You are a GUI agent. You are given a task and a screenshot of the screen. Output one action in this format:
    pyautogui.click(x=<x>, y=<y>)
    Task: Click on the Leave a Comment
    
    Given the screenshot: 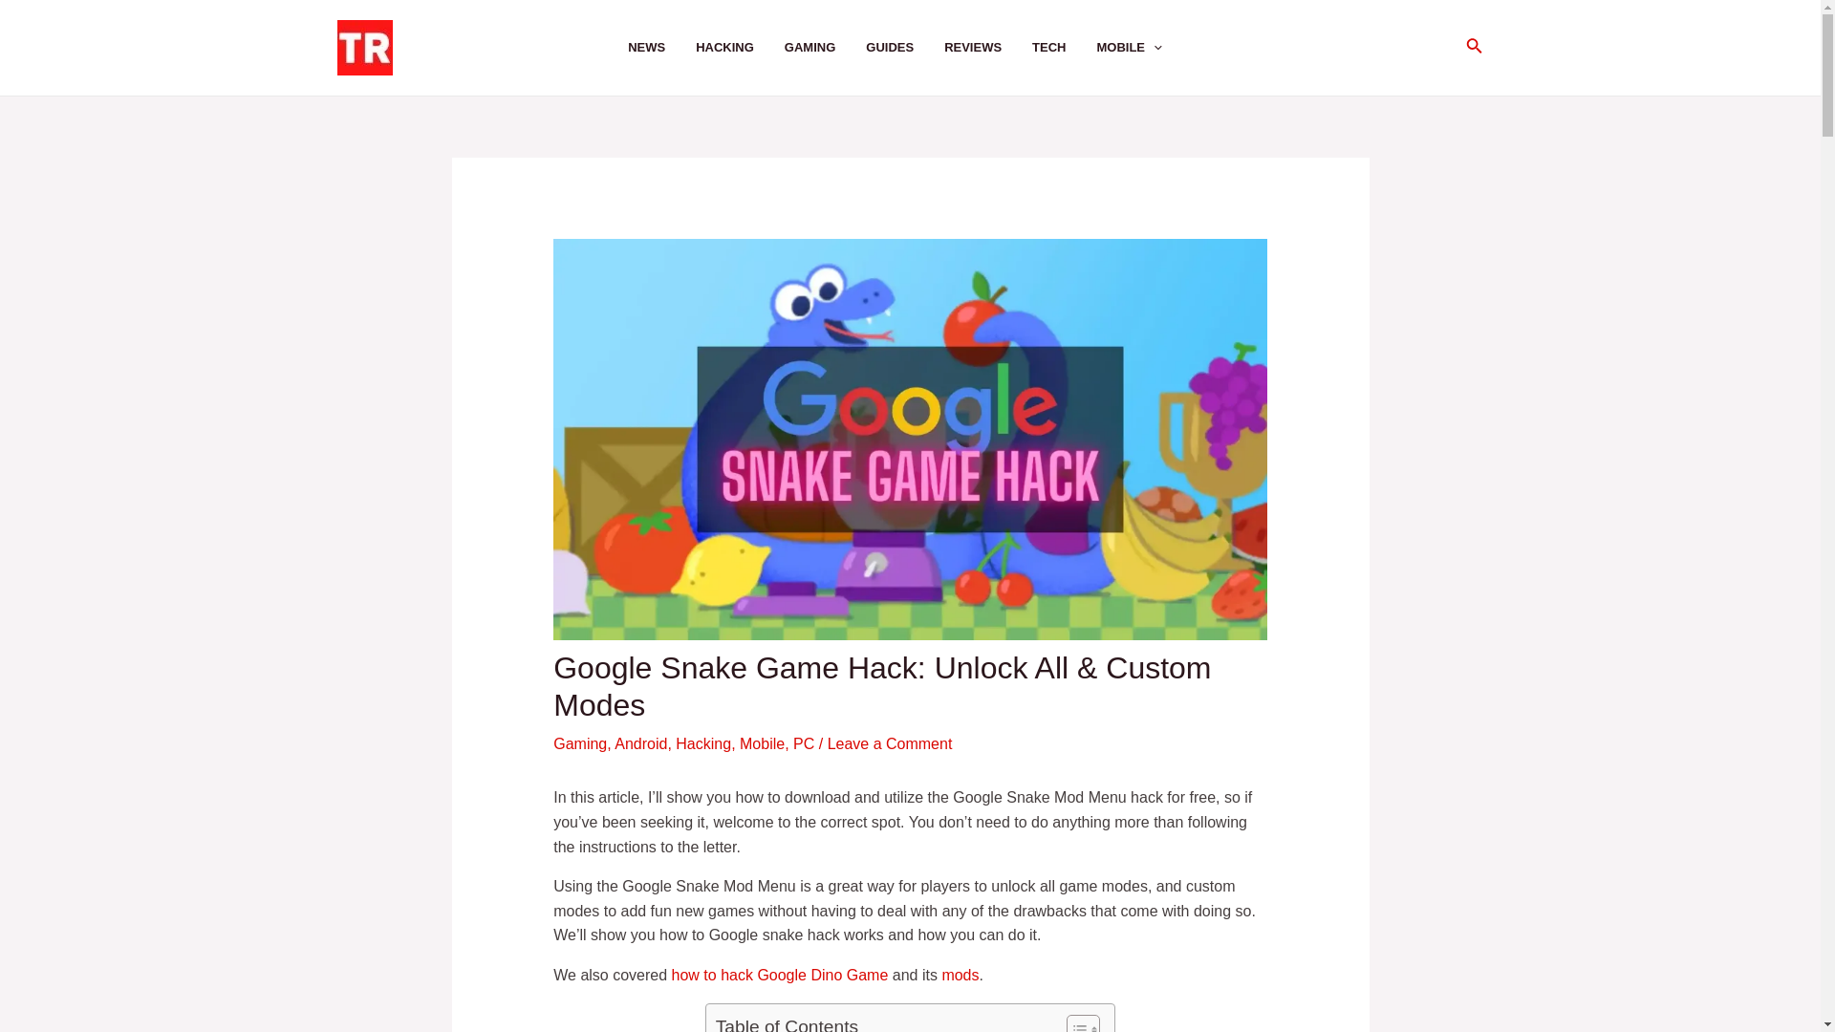 What is the action you would take?
    pyautogui.click(x=889, y=743)
    